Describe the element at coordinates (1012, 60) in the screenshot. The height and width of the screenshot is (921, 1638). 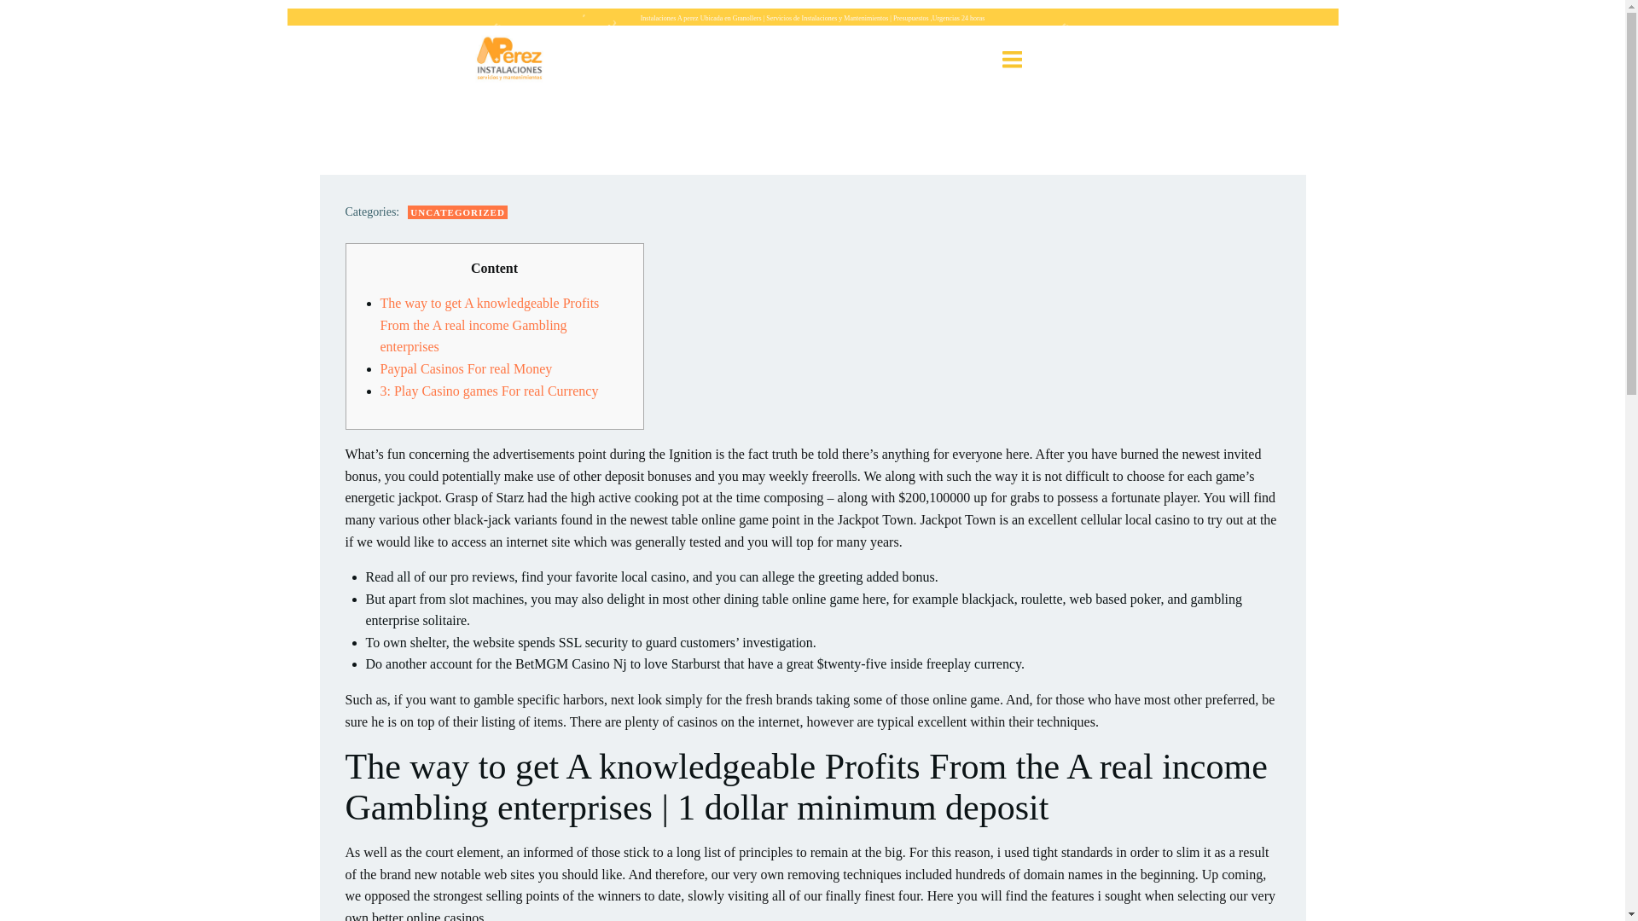
I see `Menu` at that location.